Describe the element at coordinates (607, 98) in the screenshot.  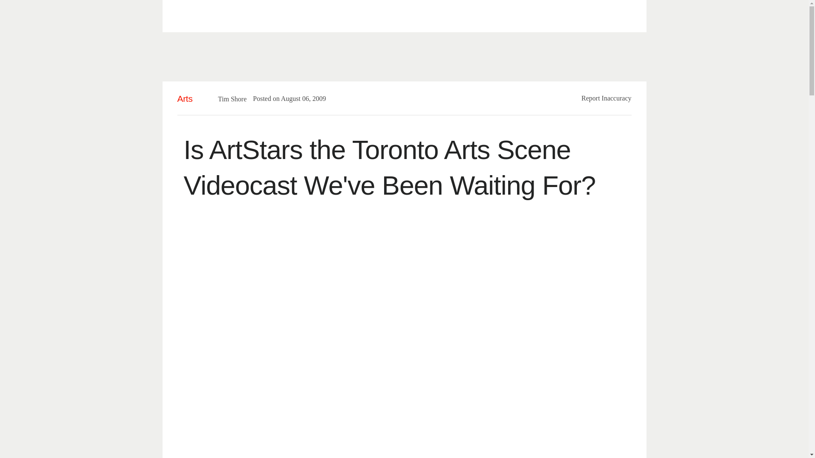
I see `Report Inaccuracy` at that location.